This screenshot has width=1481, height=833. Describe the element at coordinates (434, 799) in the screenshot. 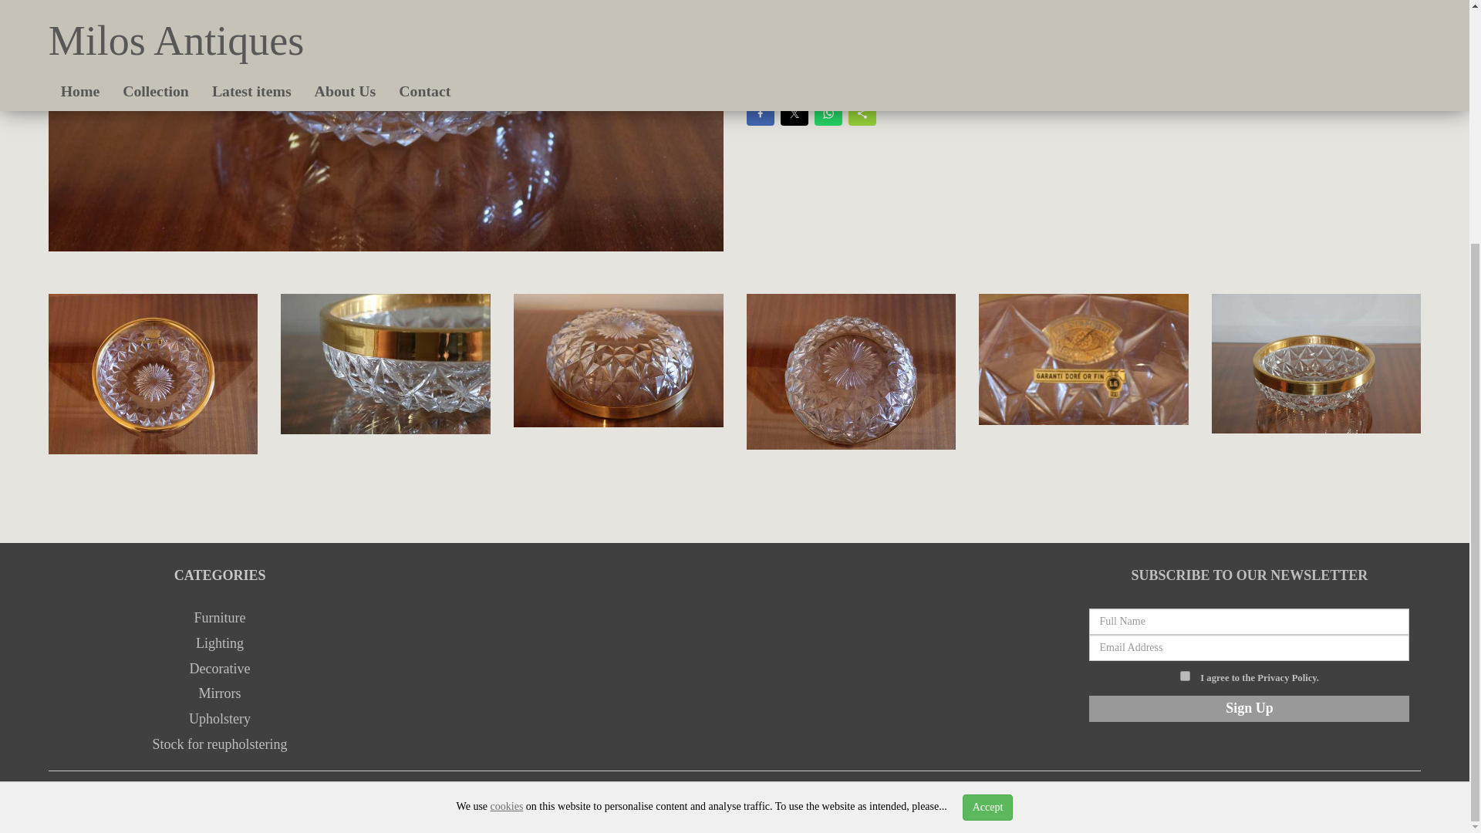

I see `ph9 web design` at that location.